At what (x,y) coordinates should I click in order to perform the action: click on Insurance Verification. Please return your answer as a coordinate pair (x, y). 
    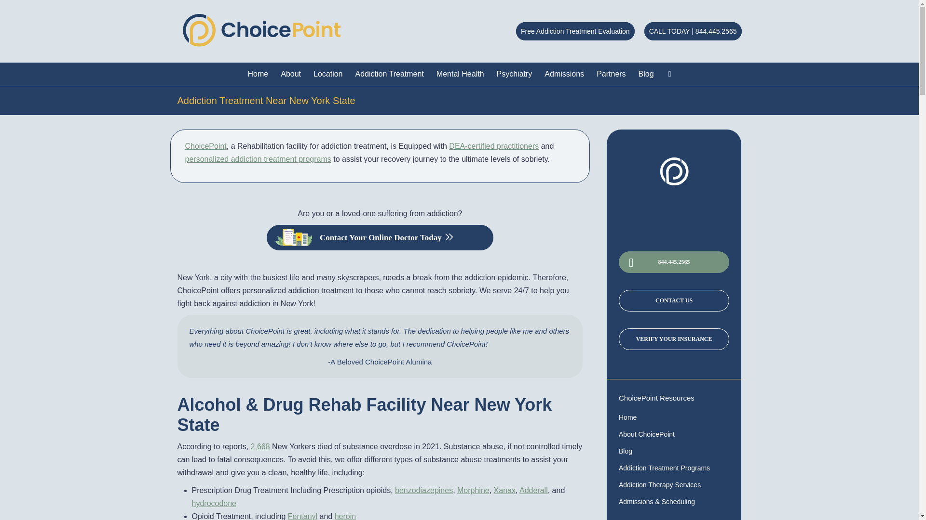
    Looking at the image, I should click on (674, 339).